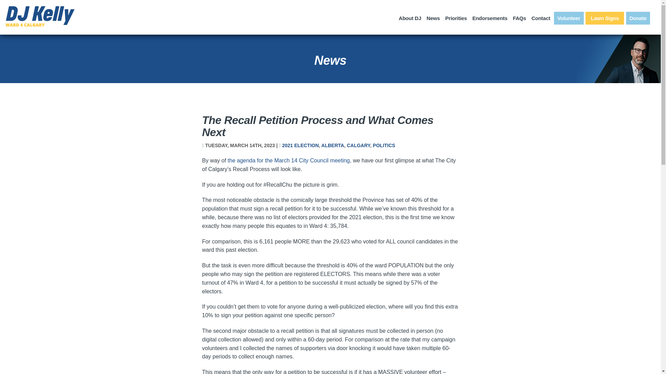  What do you see at coordinates (289, 160) in the screenshot?
I see `the agenda for the March 14 City Council meeting` at bounding box center [289, 160].